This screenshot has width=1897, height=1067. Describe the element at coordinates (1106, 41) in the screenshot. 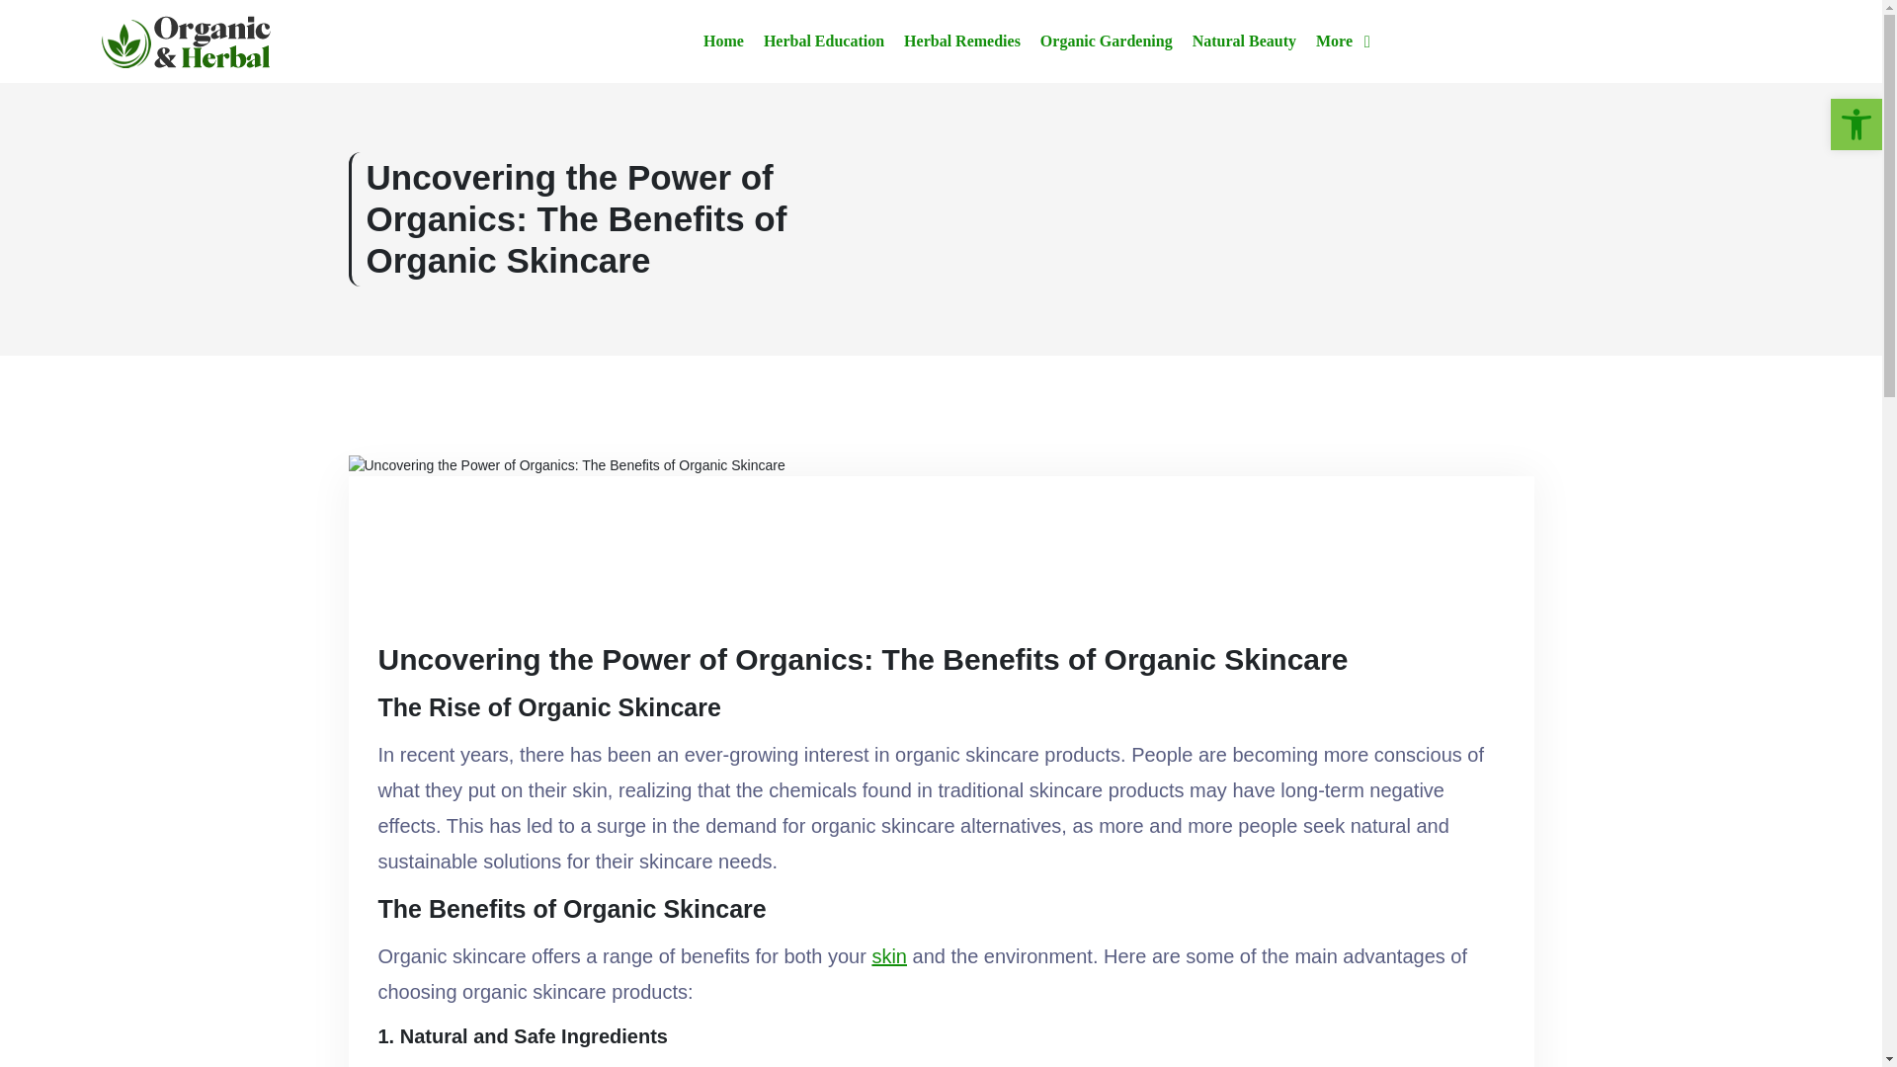

I see `Organic Gardening` at that location.